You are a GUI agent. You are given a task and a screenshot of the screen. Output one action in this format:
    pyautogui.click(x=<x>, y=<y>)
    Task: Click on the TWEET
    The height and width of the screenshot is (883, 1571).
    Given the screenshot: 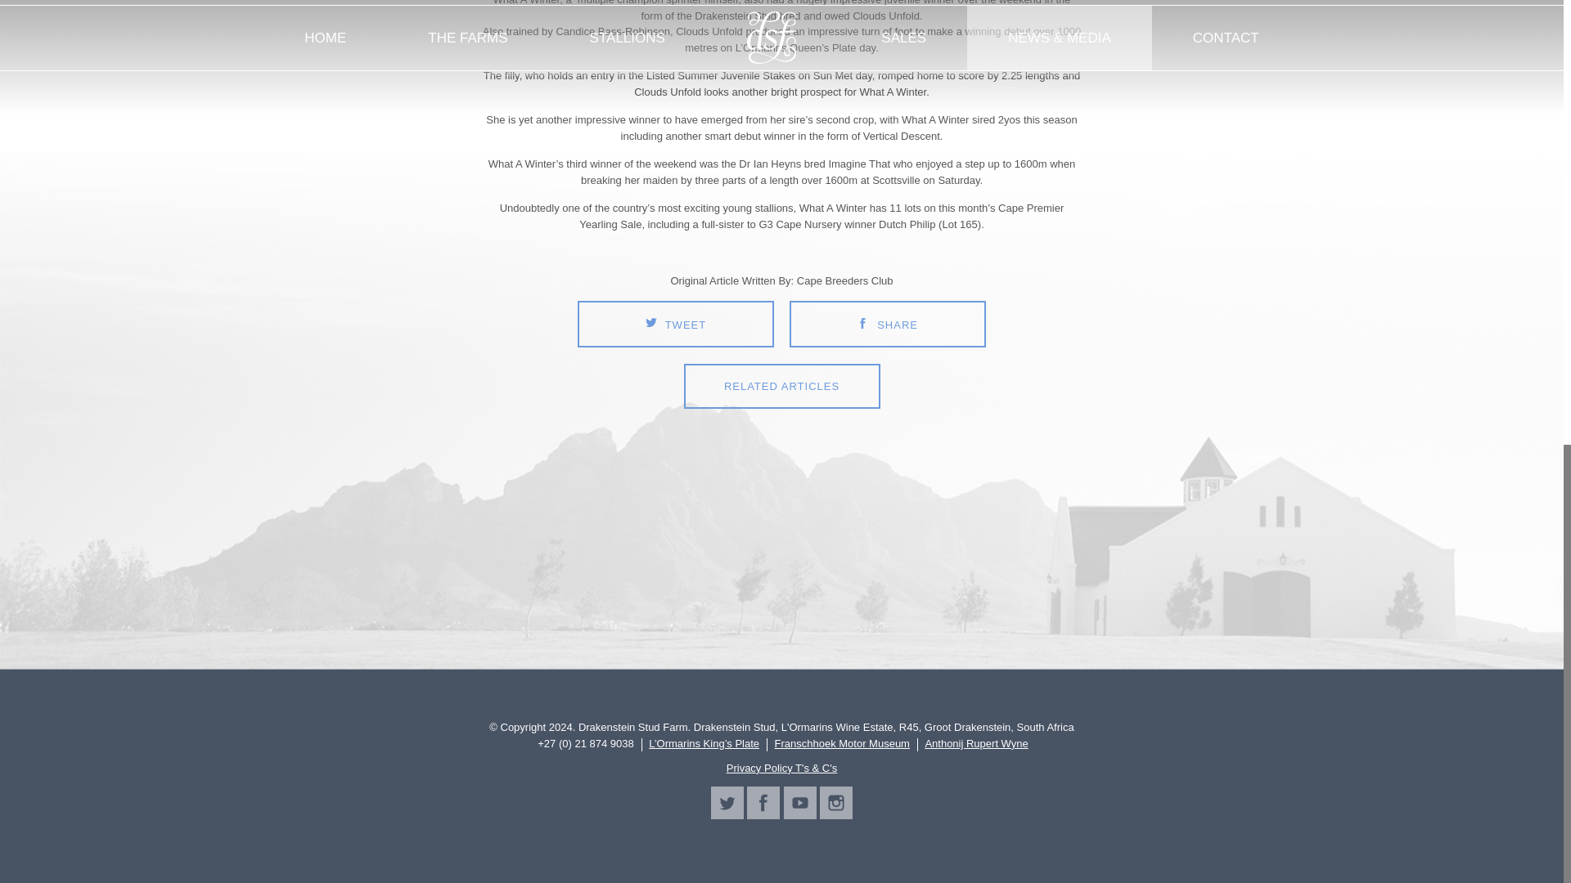 What is the action you would take?
    pyautogui.click(x=676, y=324)
    